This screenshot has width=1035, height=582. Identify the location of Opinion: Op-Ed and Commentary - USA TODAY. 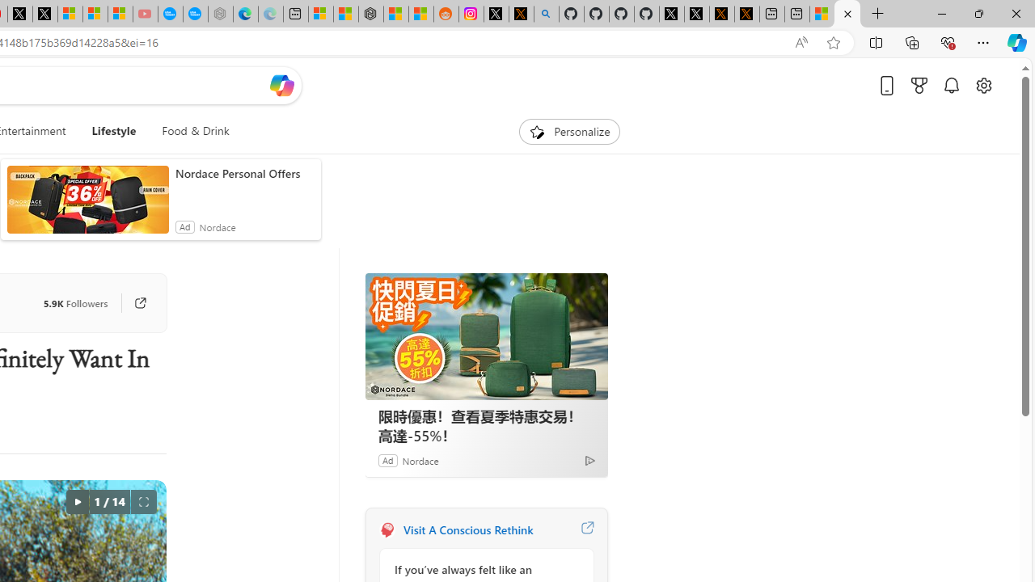
(170, 15).